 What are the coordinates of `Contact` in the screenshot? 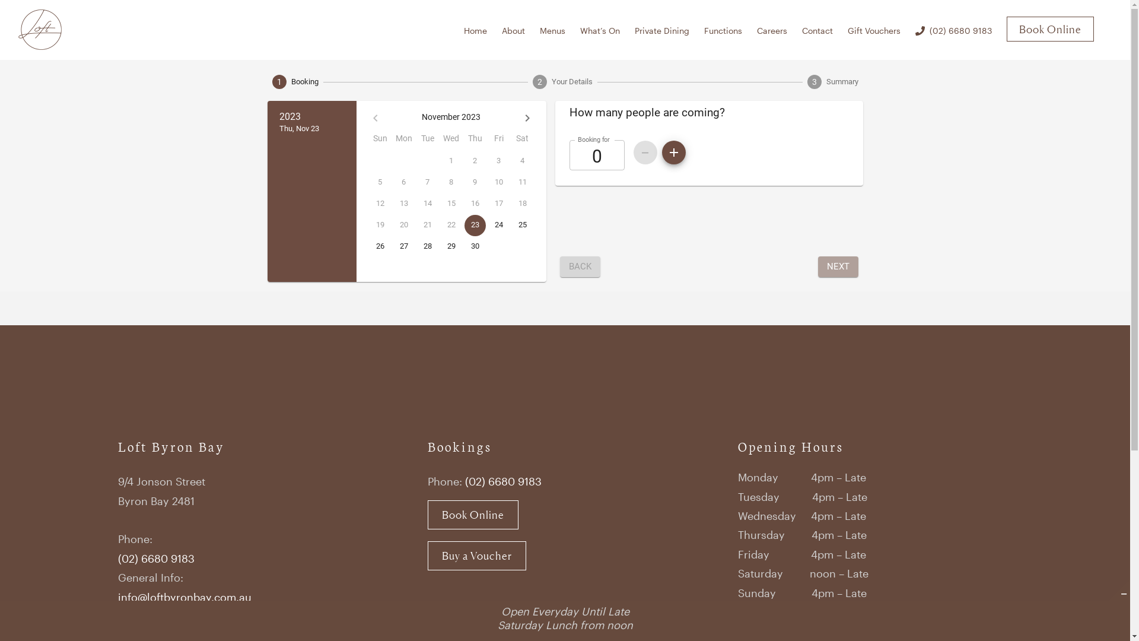 It's located at (817, 30).